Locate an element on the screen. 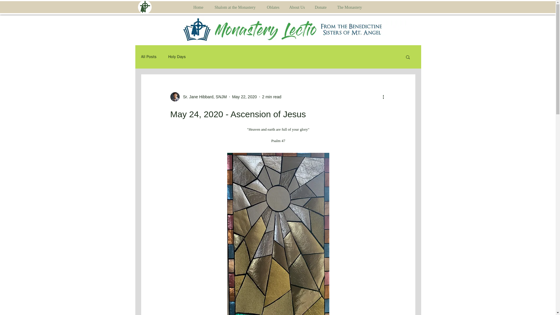  The Monastery is located at coordinates (349, 7).